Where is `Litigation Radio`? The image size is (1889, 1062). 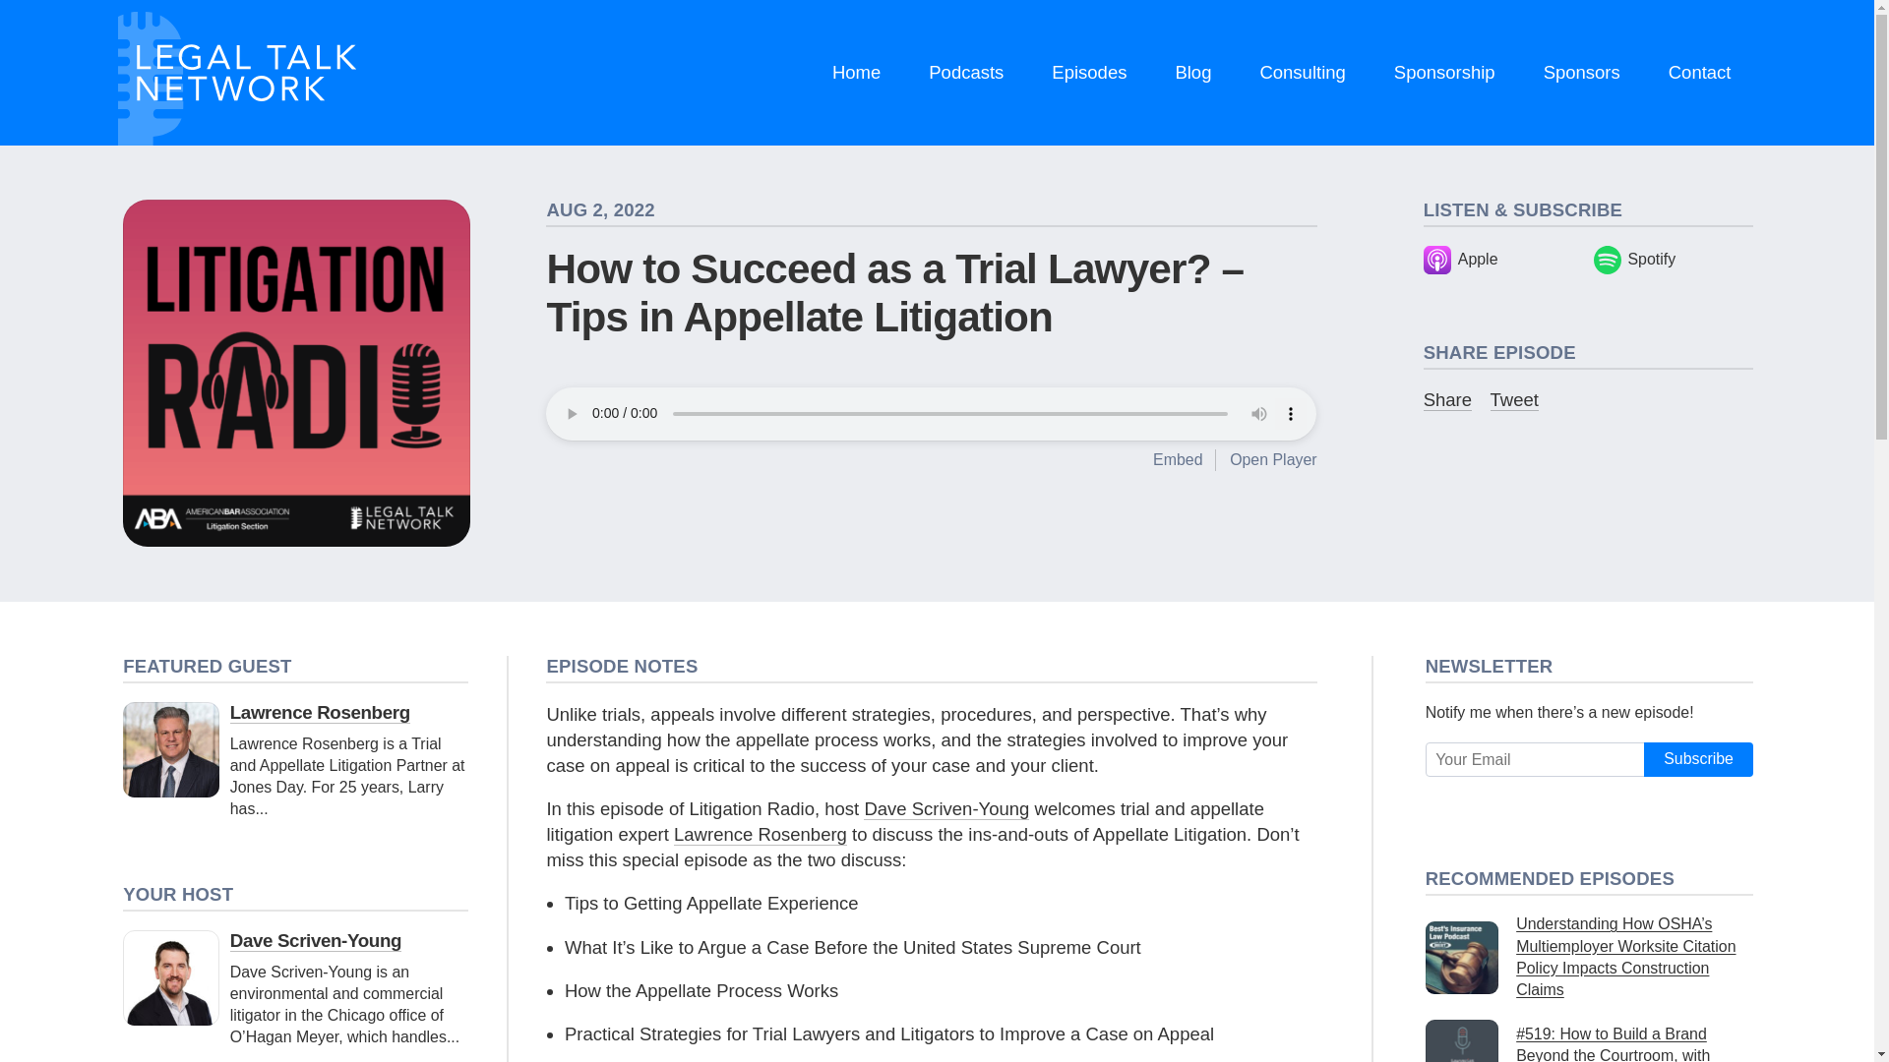 Litigation Radio is located at coordinates (296, 374).